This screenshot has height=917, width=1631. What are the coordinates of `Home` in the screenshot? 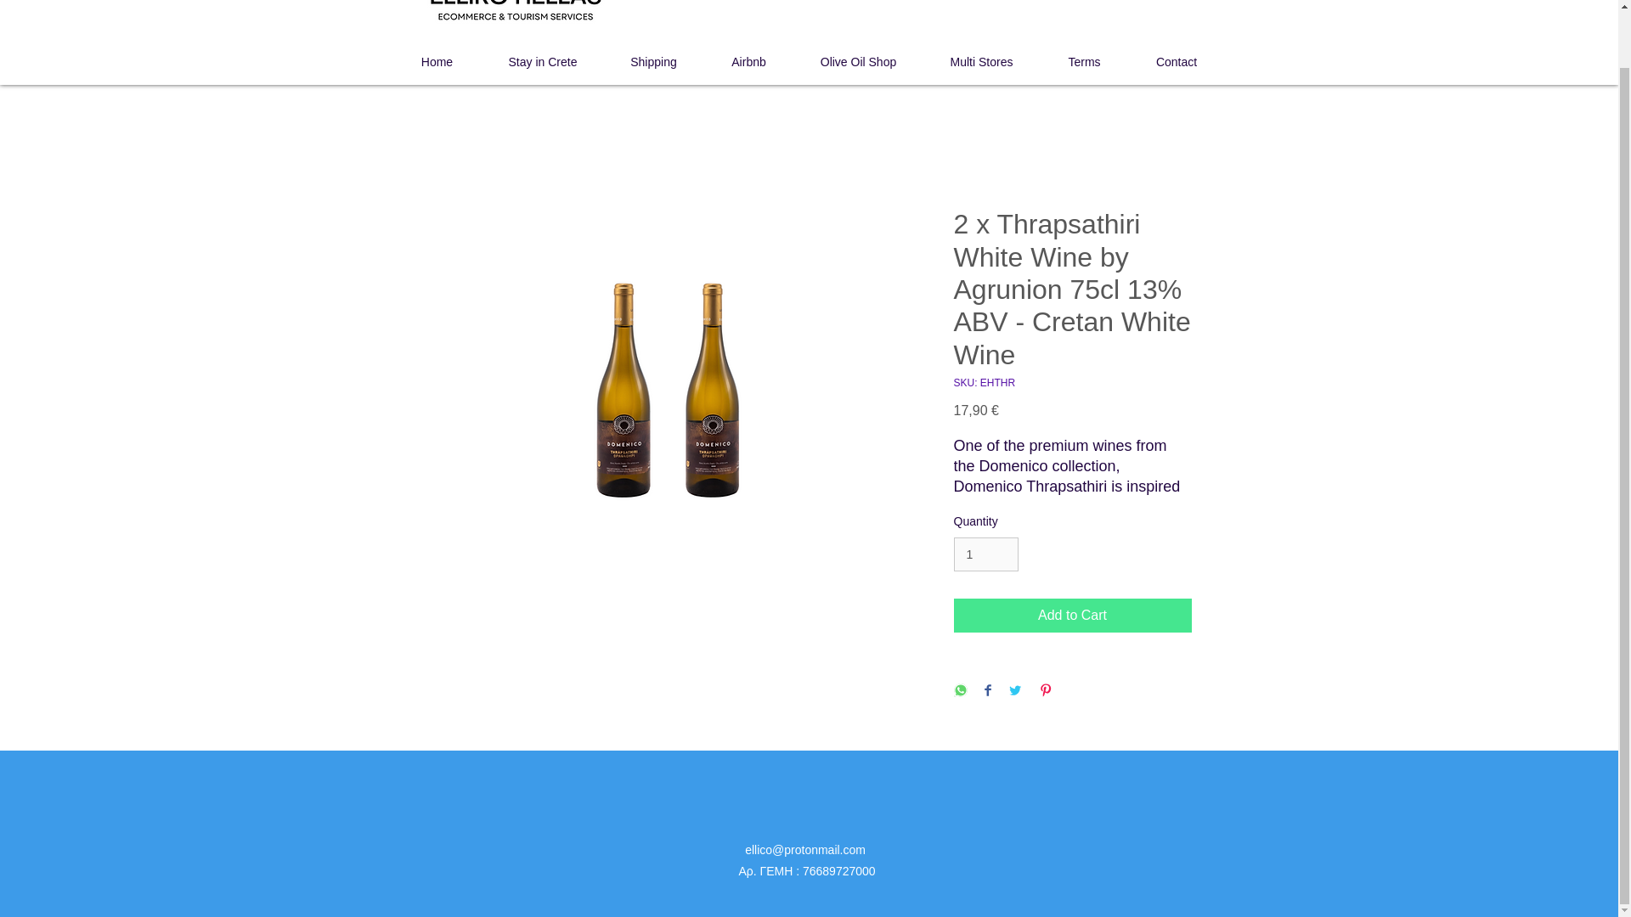 It's located at (437, 61).